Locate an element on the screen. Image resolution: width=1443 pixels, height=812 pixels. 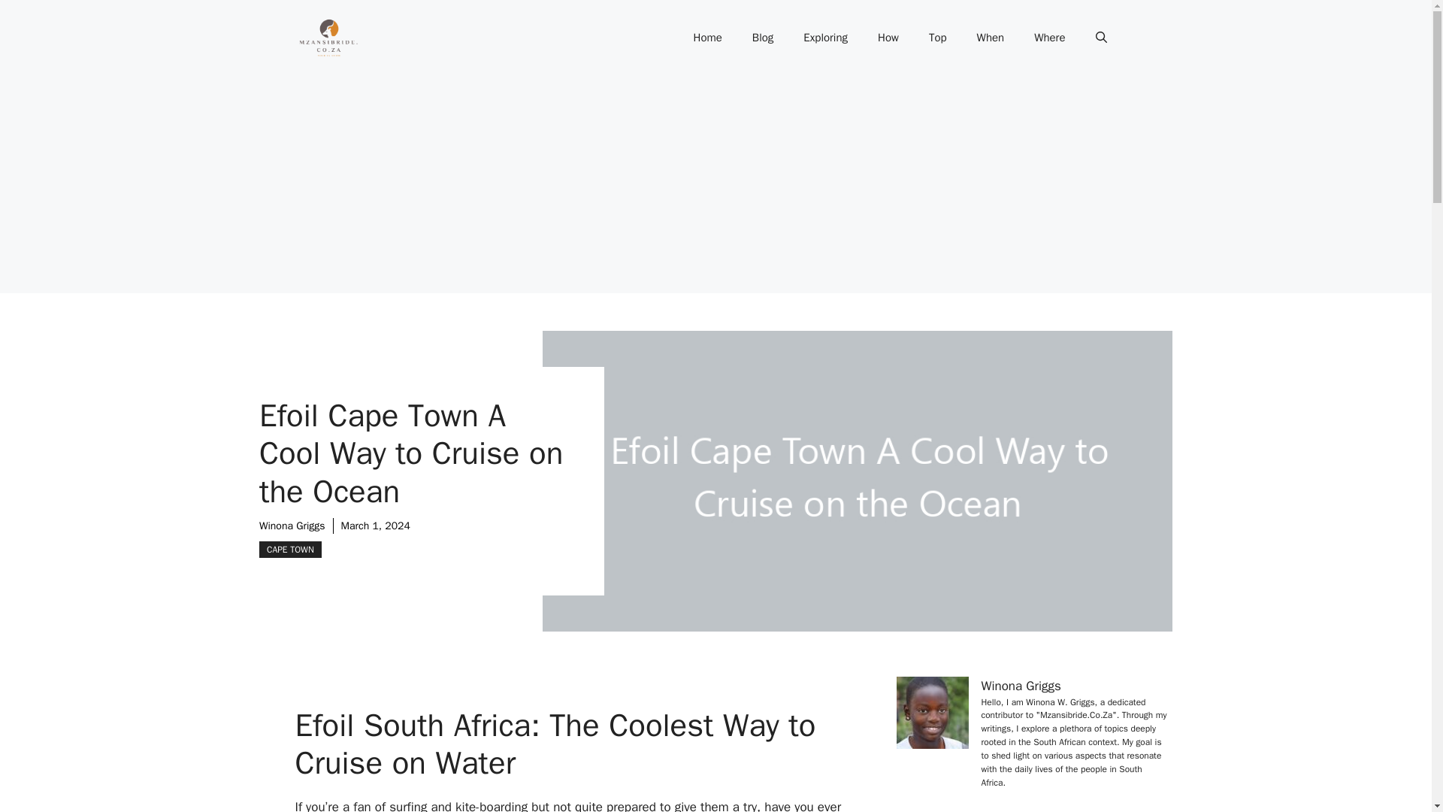
Home is located at coordinates (706, 38).